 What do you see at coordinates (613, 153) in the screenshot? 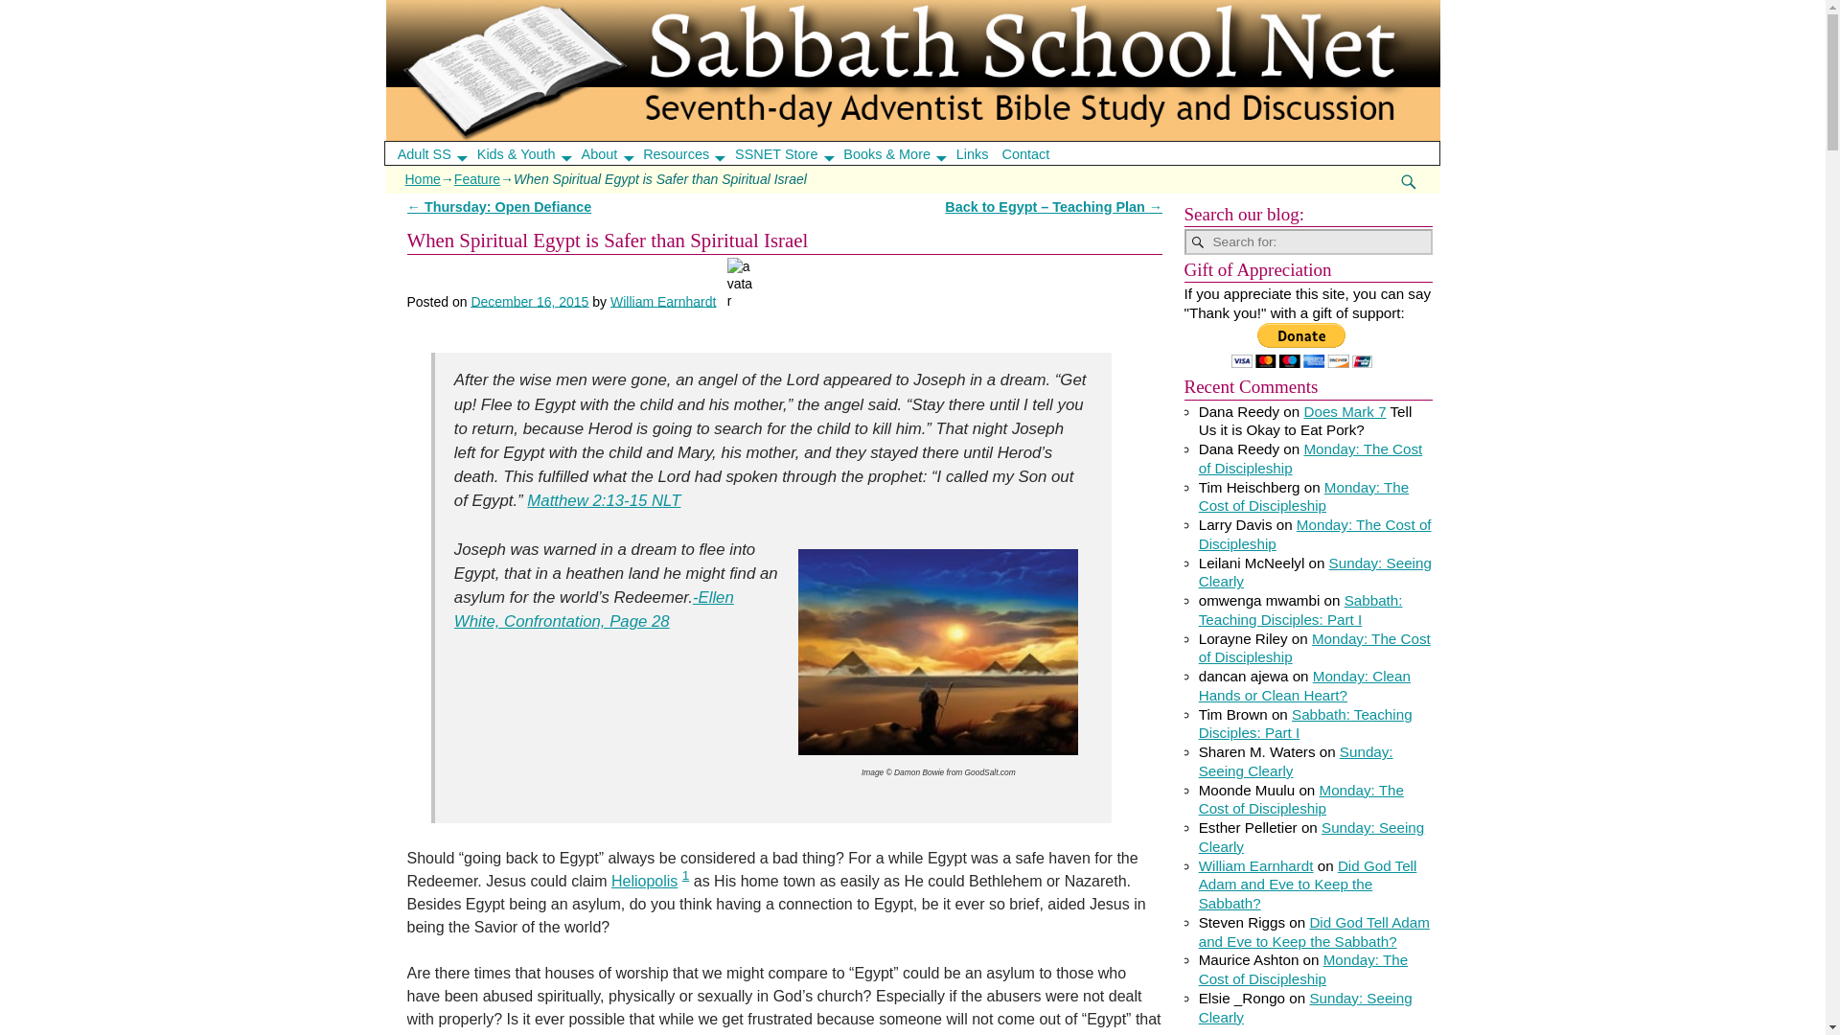
I see `About` at bounding box center [613, 153].